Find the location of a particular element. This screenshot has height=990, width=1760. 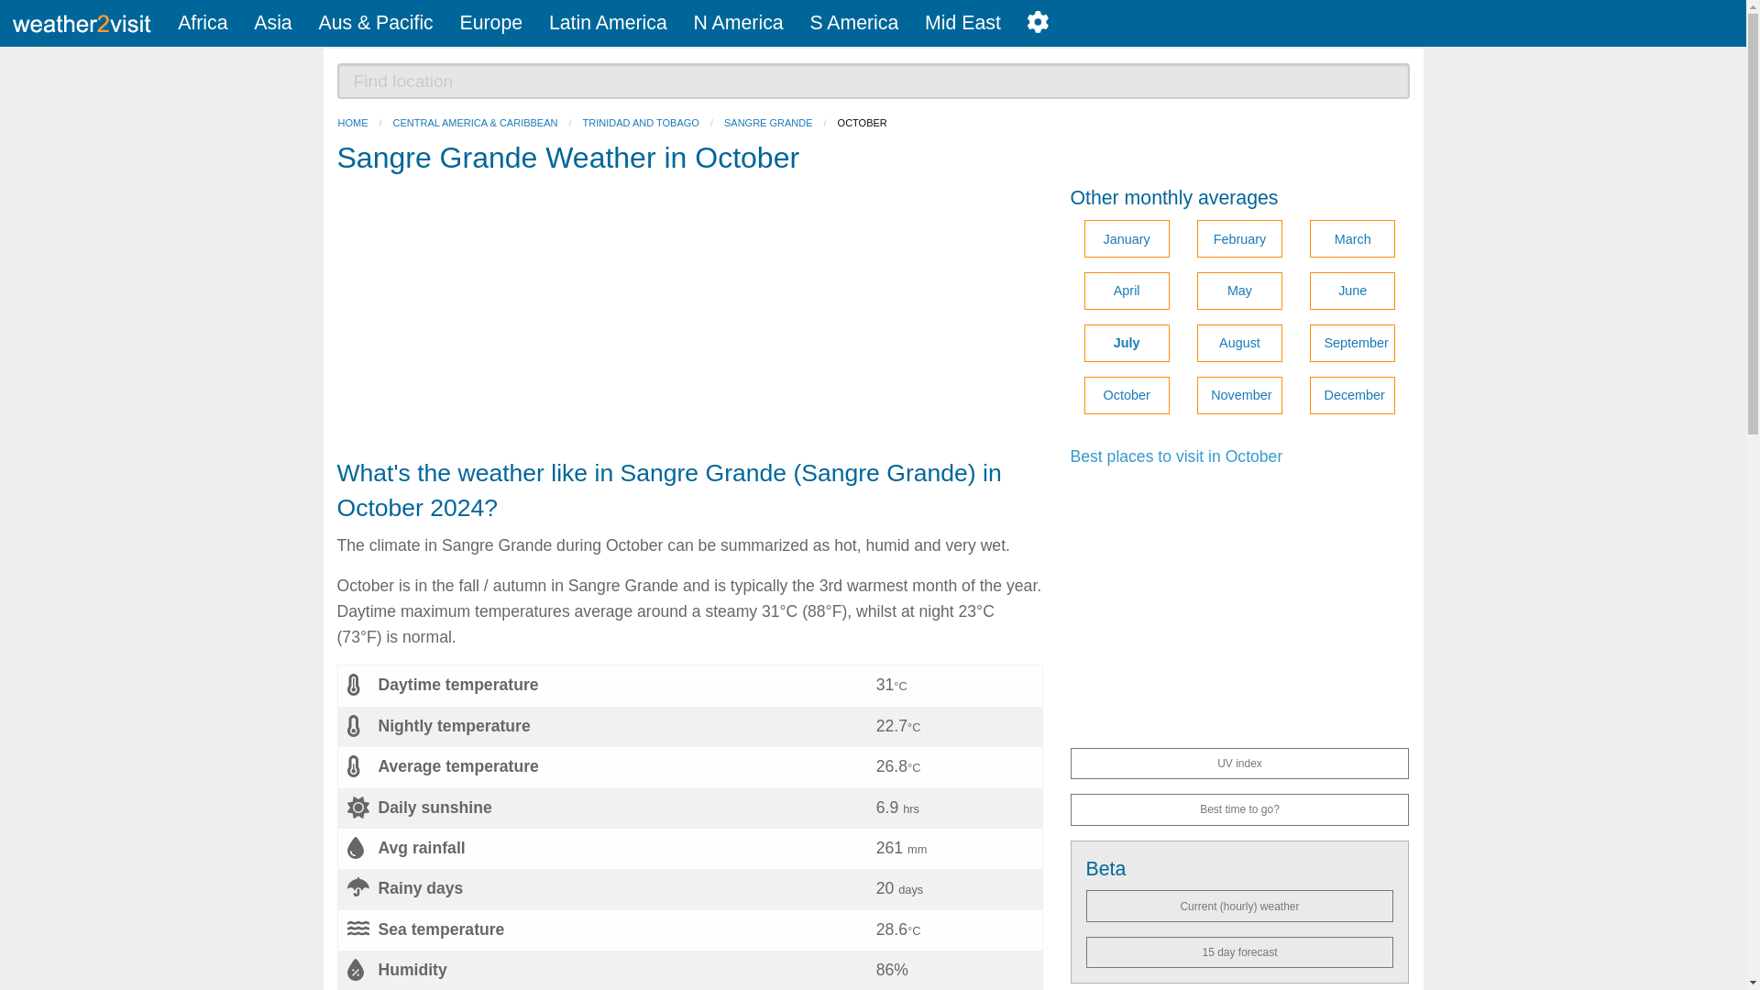

May is located at coordinates (1239, 291).